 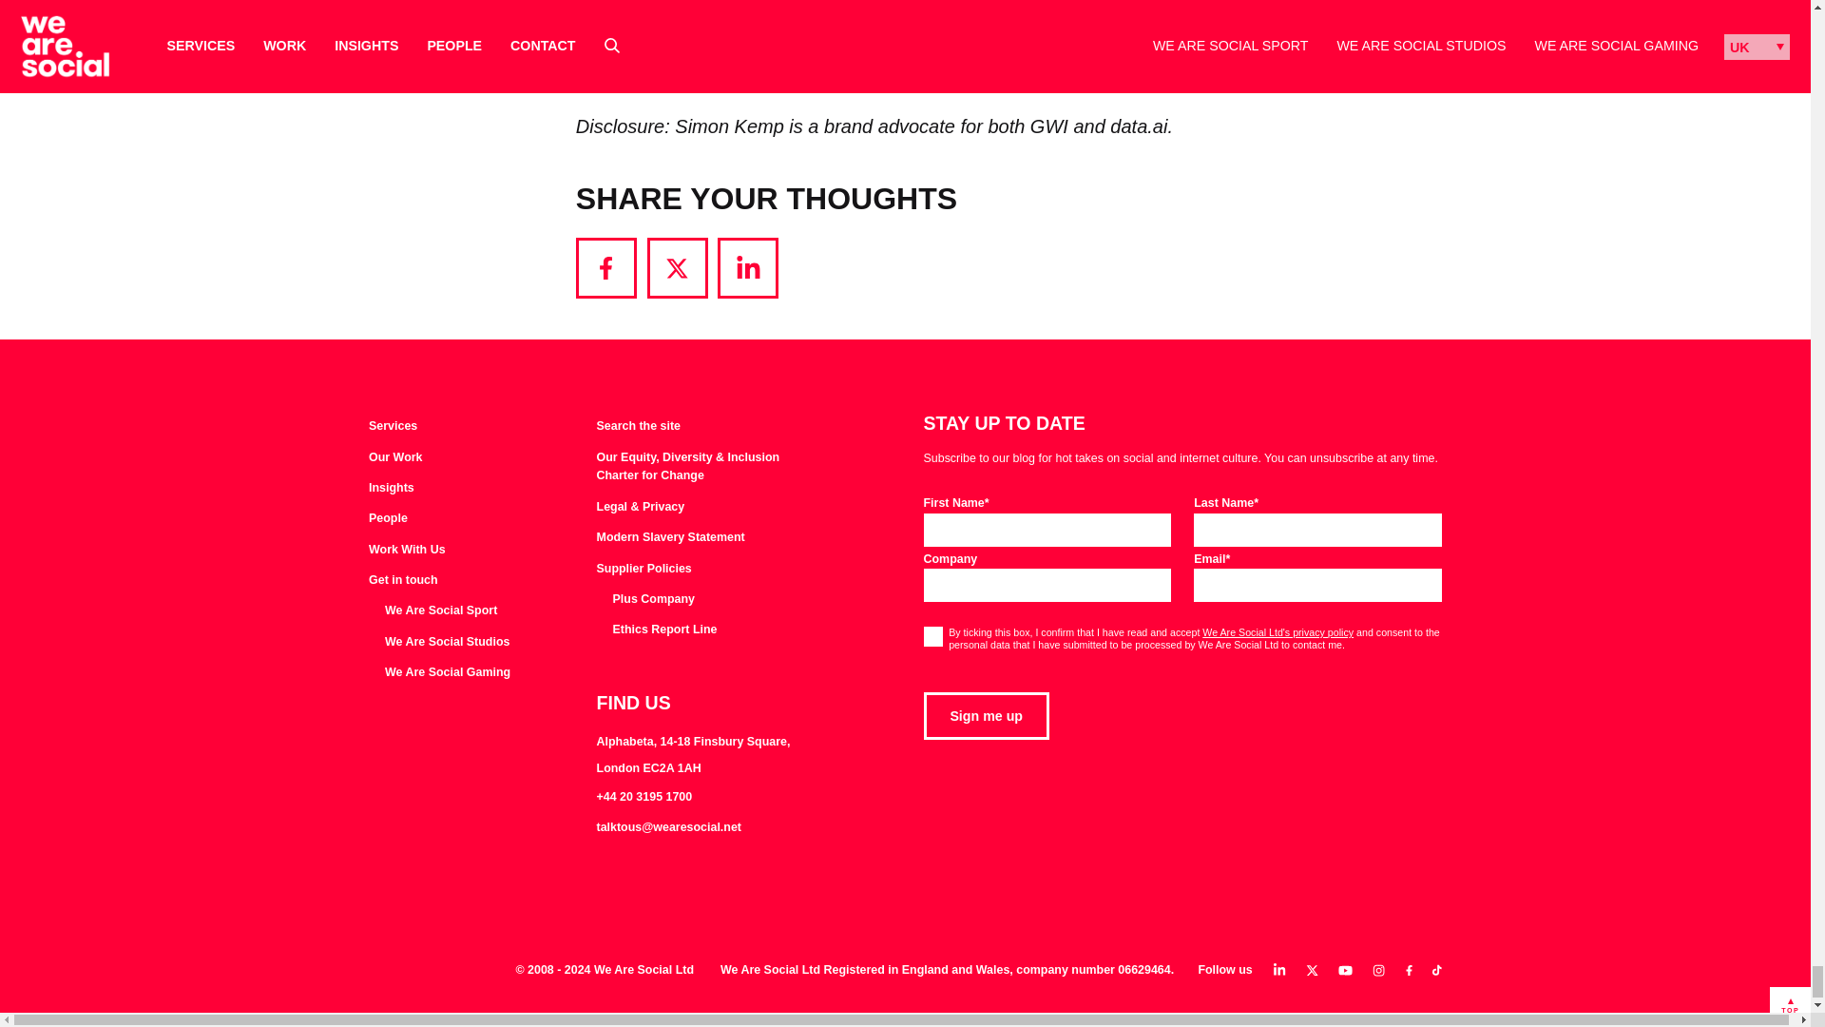 What do you see at coordinates (393, 426) in the screenshot?
I see `Services` at bounding box center [393, 426].